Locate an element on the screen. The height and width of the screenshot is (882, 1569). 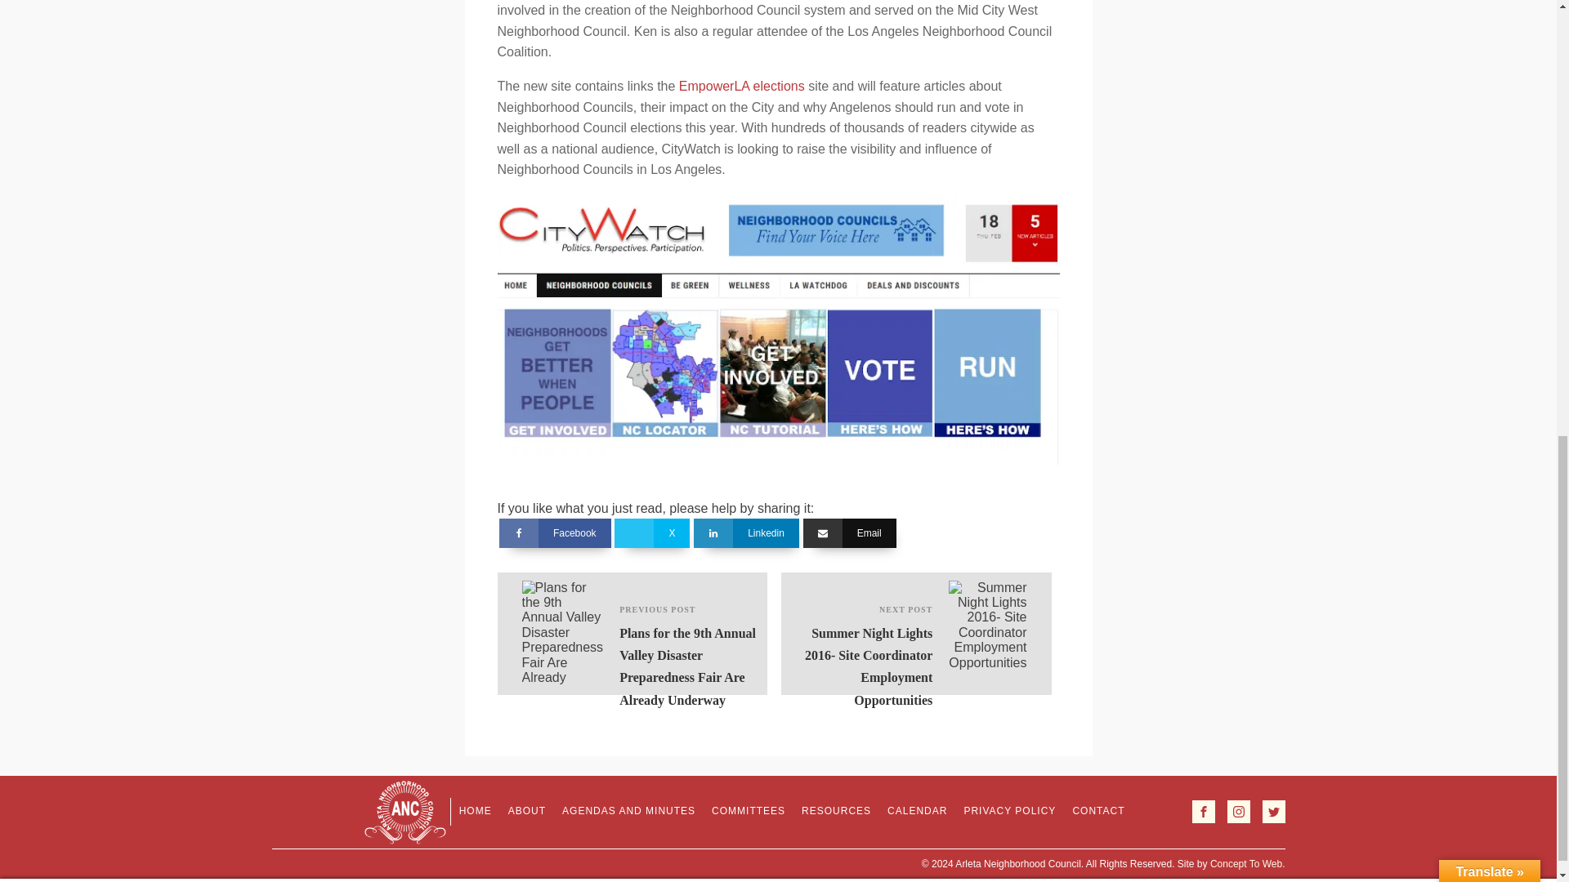
X is located at coordinates (652, 532).